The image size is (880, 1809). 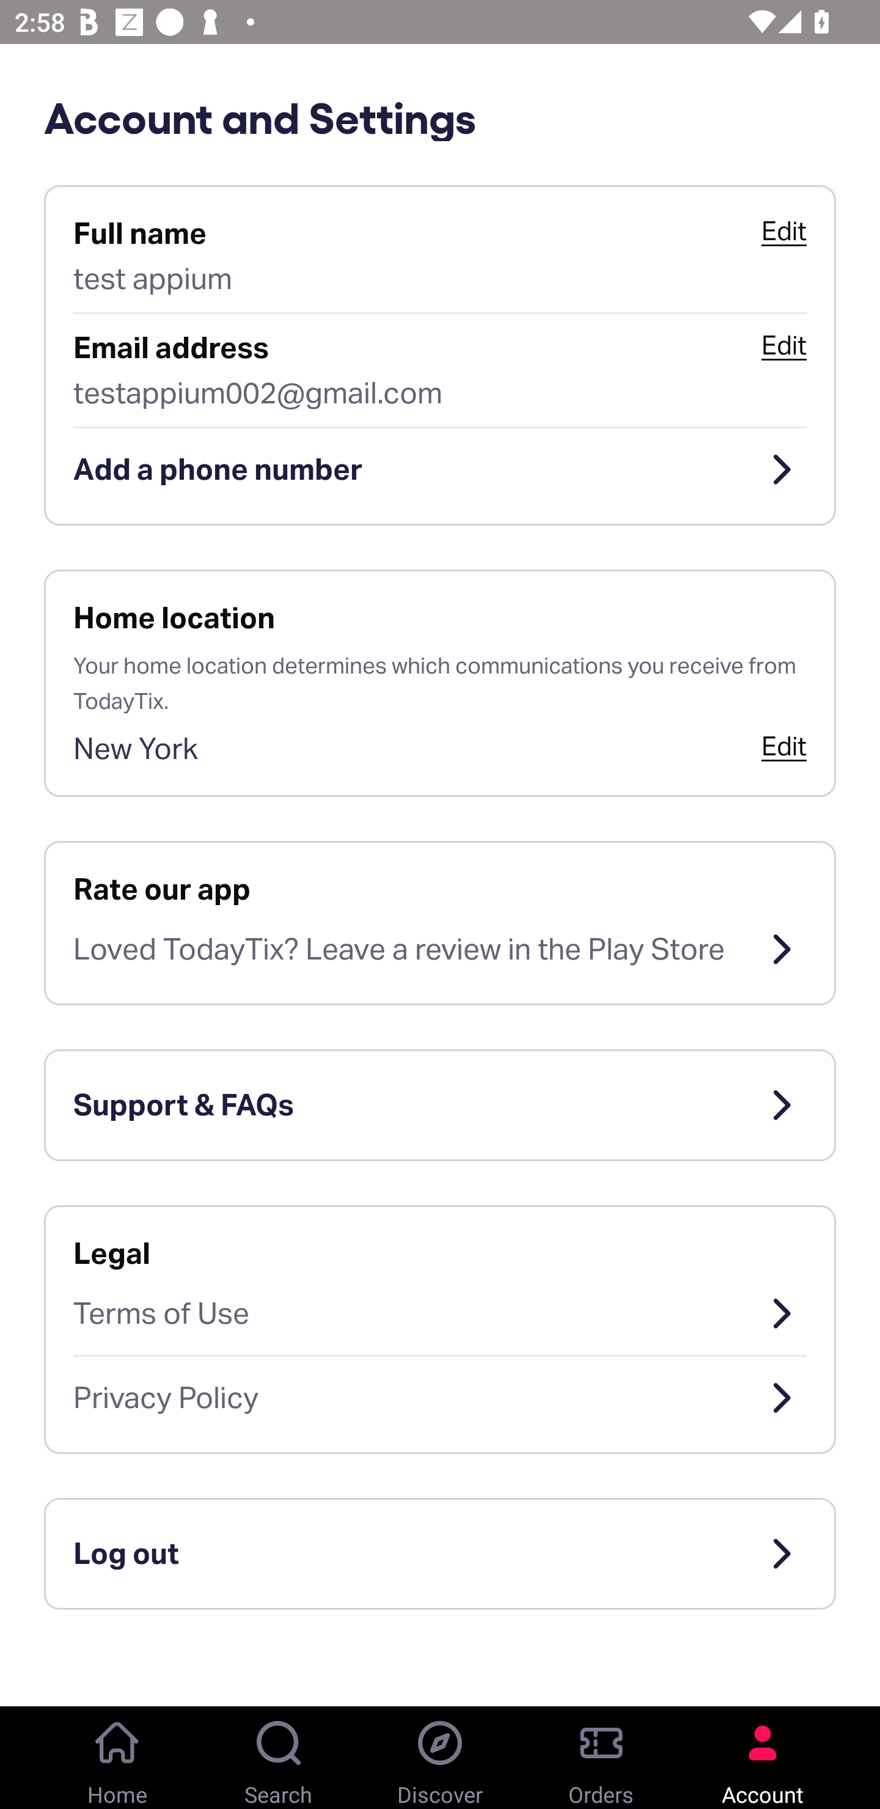 I want to click on Loved TodayTix? Leave a review in the Play Store, so click(x=440, y=950).